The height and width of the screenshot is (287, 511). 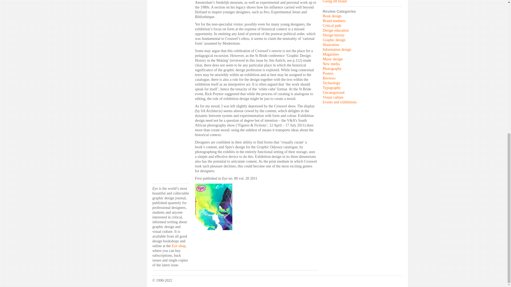 I want to click on Brand madness, so click(x=334, y=21).